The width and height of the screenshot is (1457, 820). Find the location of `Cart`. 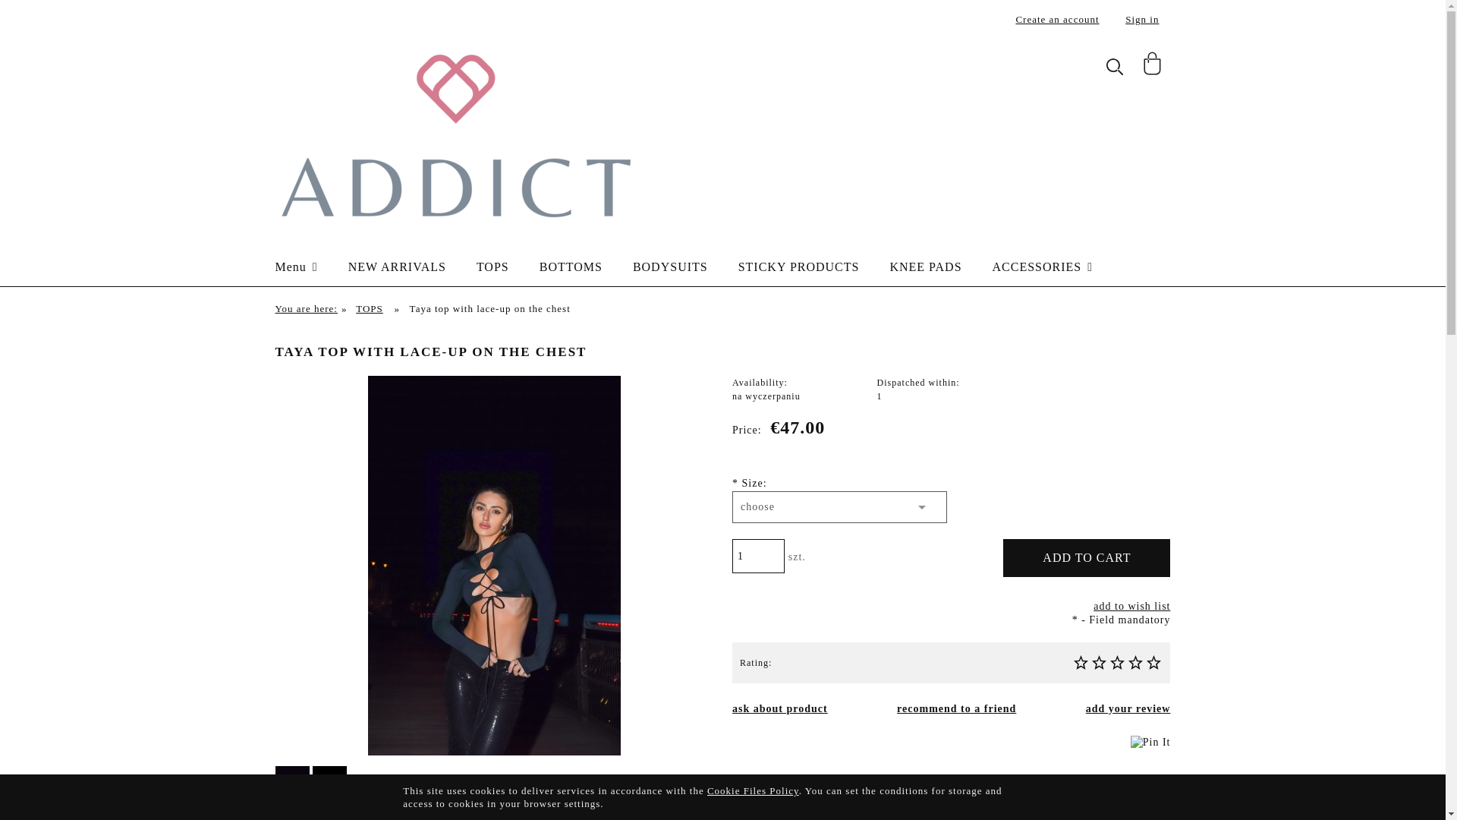

Cart is located at coordinates (1153, 70).